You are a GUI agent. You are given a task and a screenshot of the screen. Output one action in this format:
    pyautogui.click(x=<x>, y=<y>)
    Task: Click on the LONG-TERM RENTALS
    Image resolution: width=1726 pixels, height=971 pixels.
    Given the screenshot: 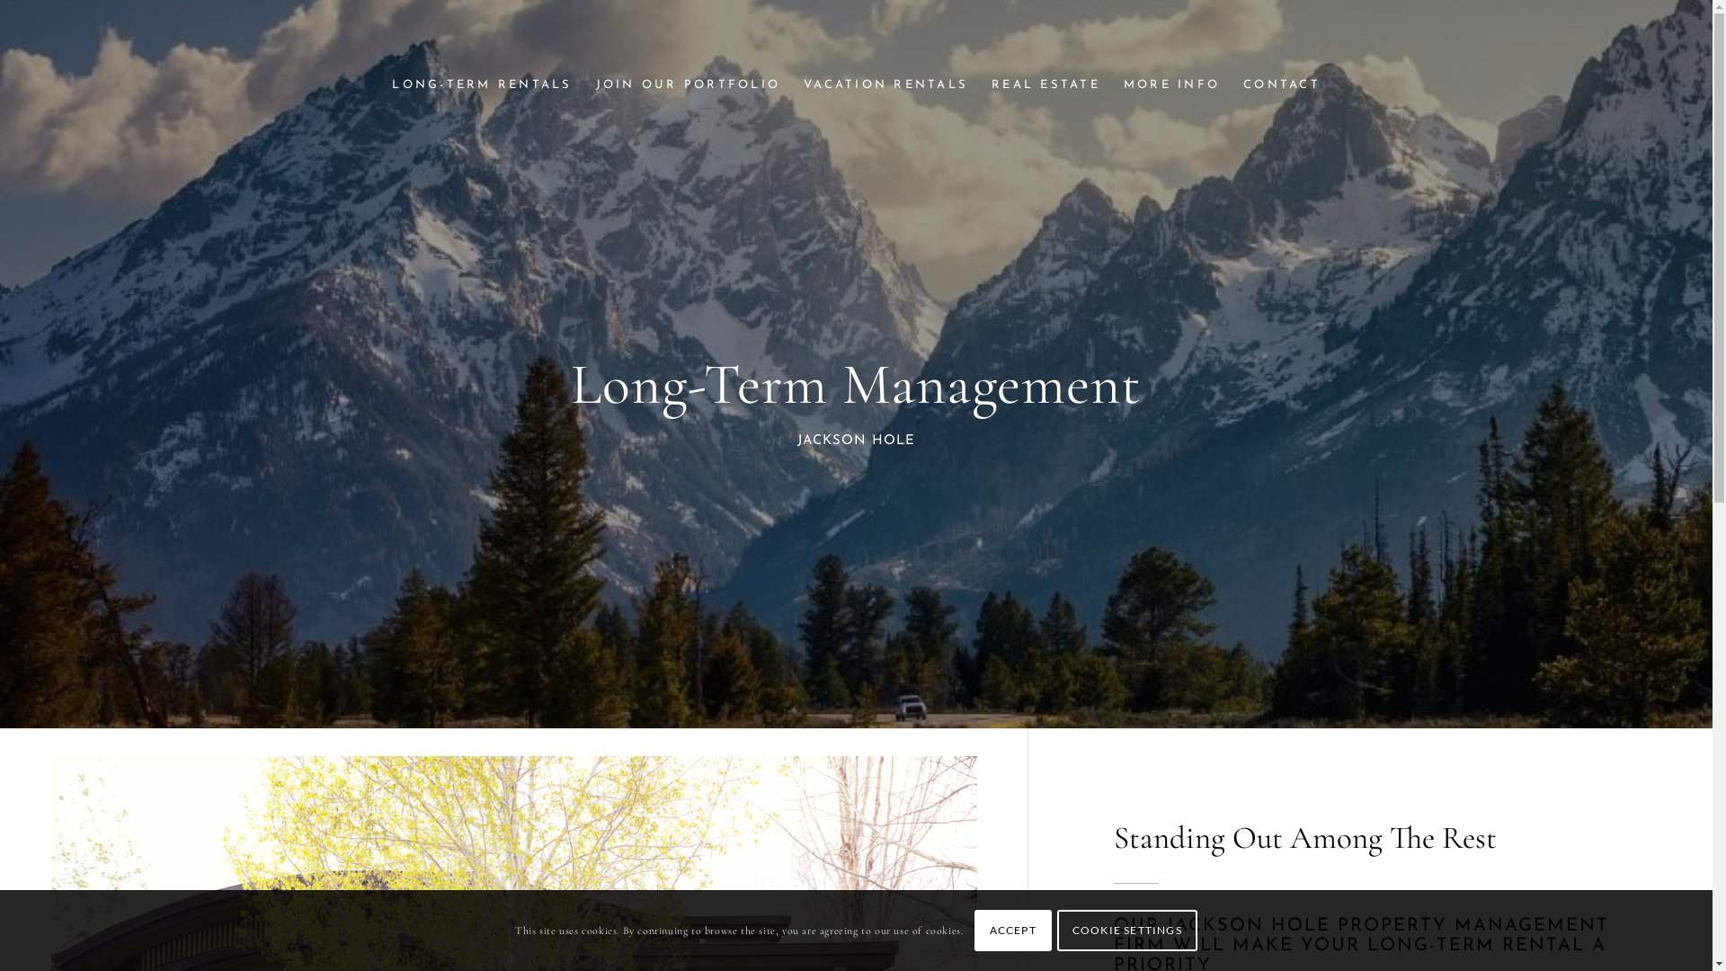 What is the action you would take?
    pyautogui.click(x=482, y=85)
    